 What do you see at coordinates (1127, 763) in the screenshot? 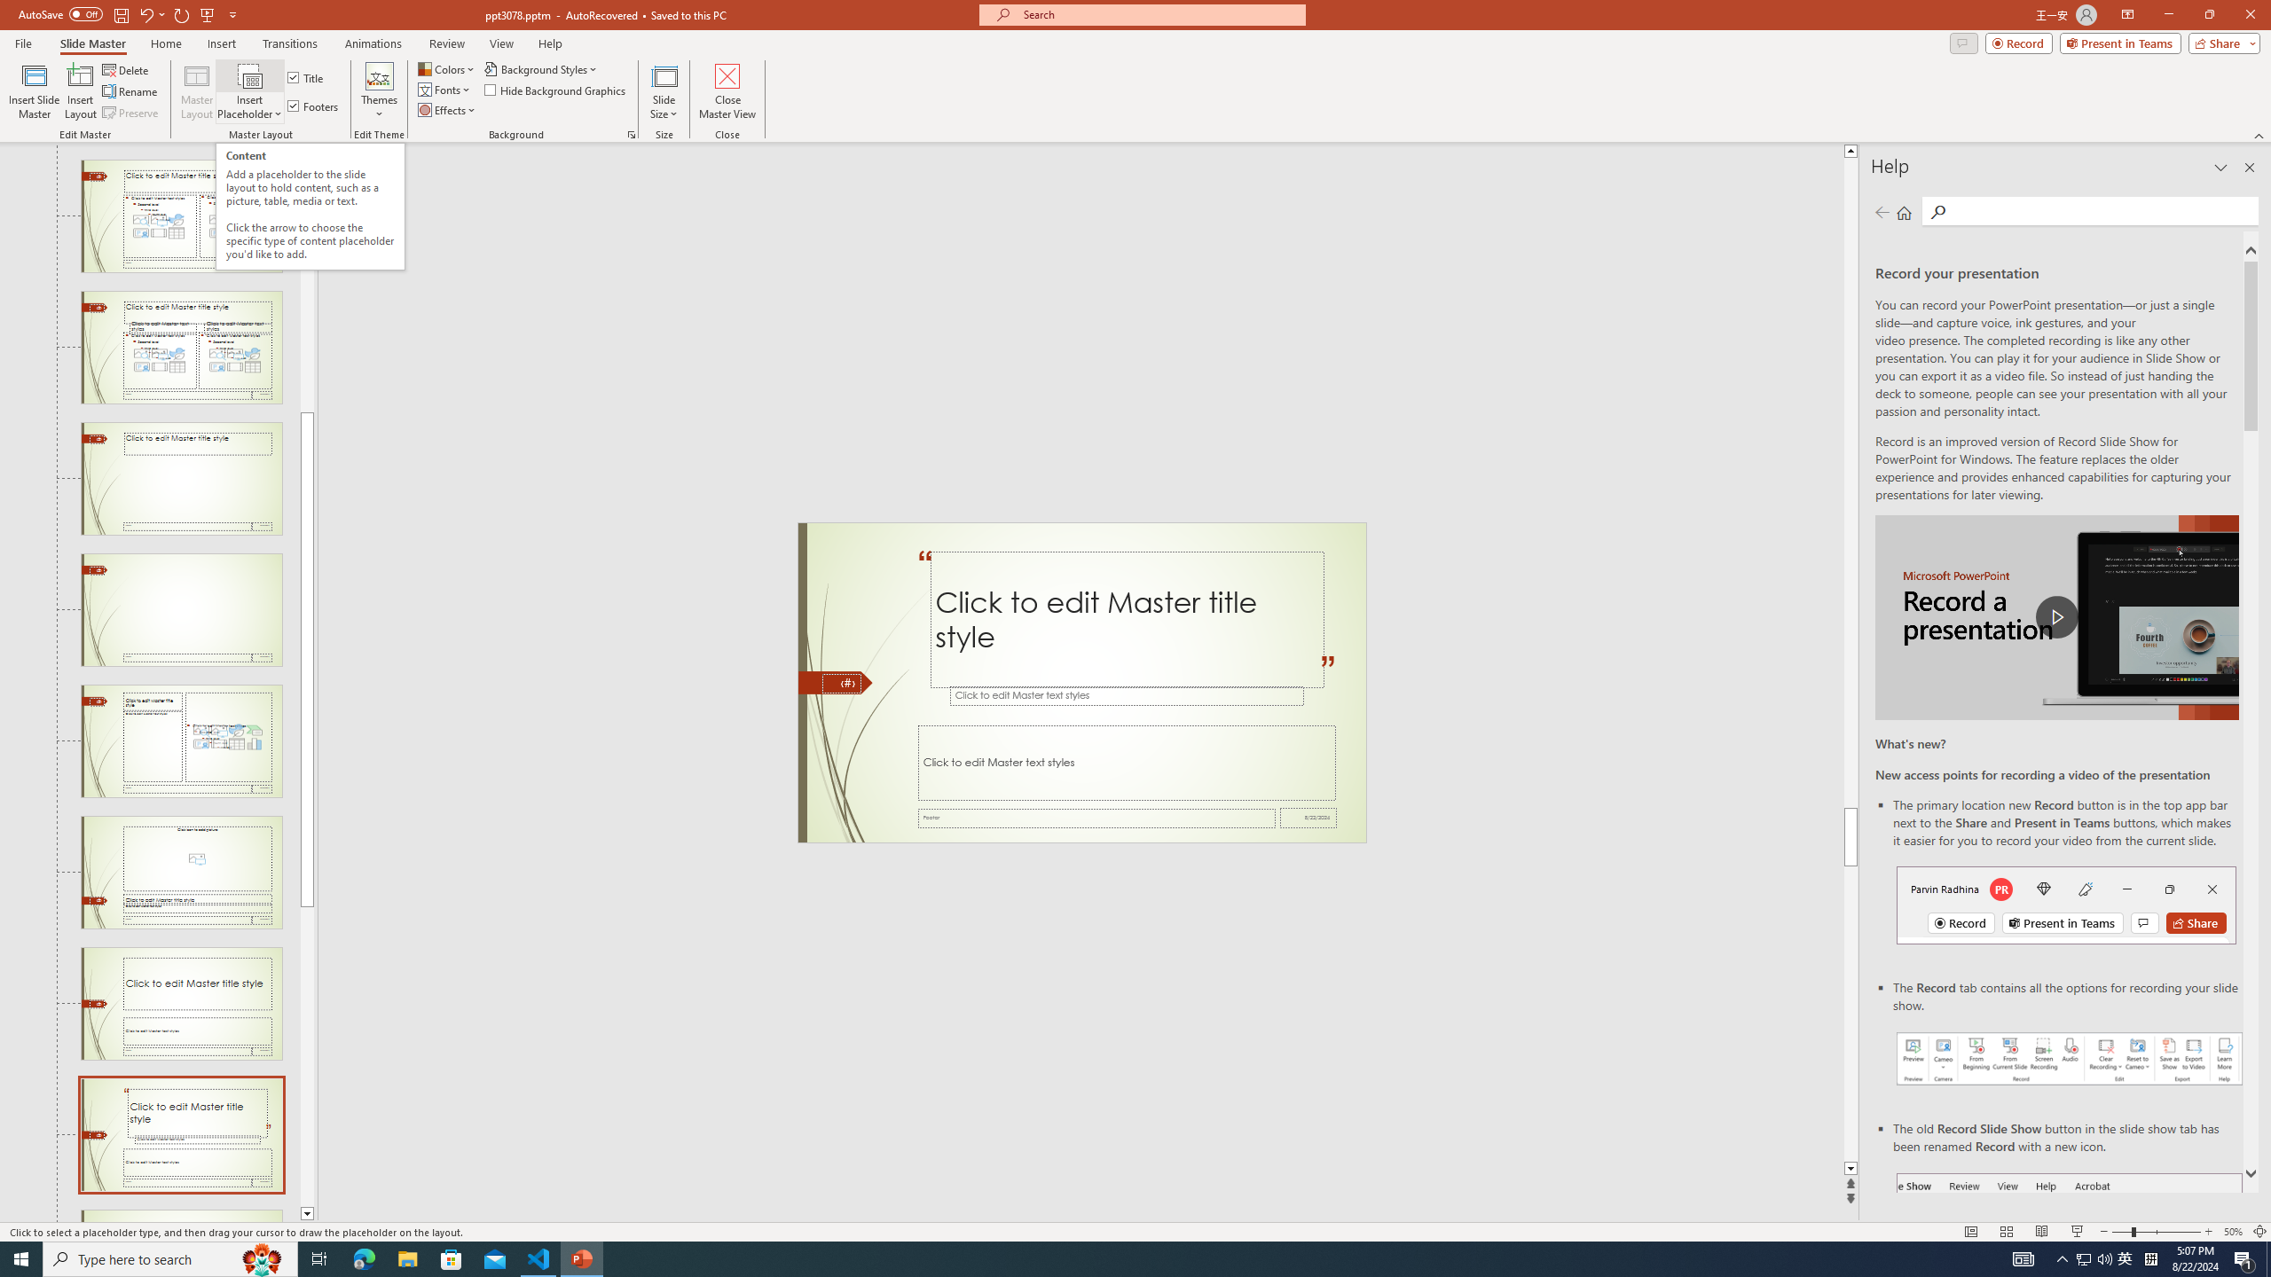
I see `TextBox` at bounding box center [1127, 763].